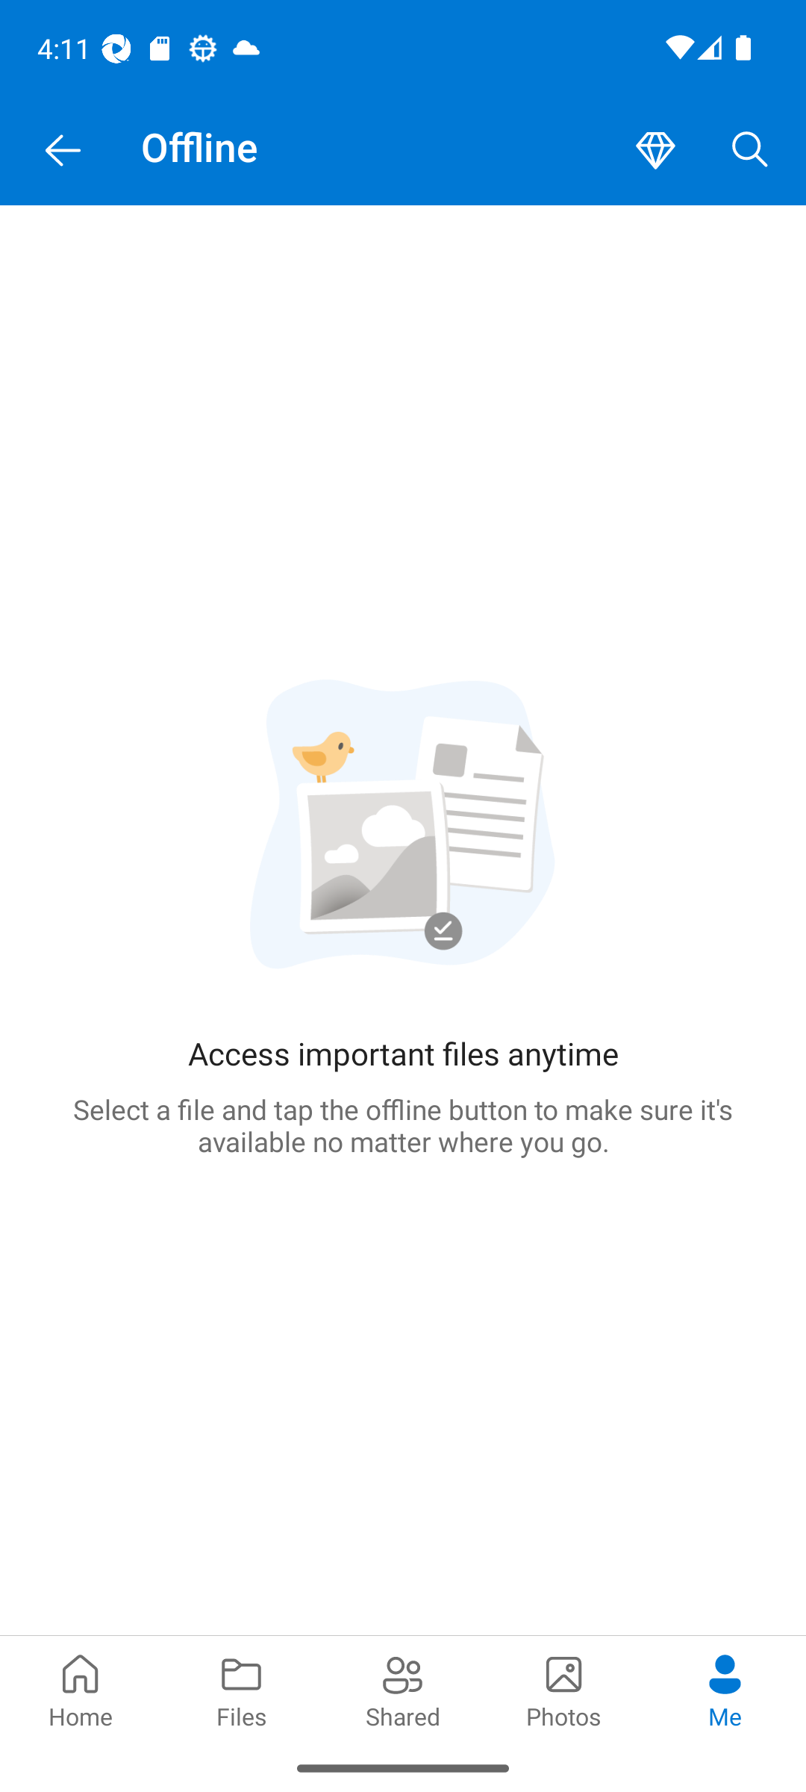 The height and width of the screenshot is (1792, 806). What do you see at coordinates (750, 151) in the screenshot?
I see `Search button` at bounding box center [750, 151].